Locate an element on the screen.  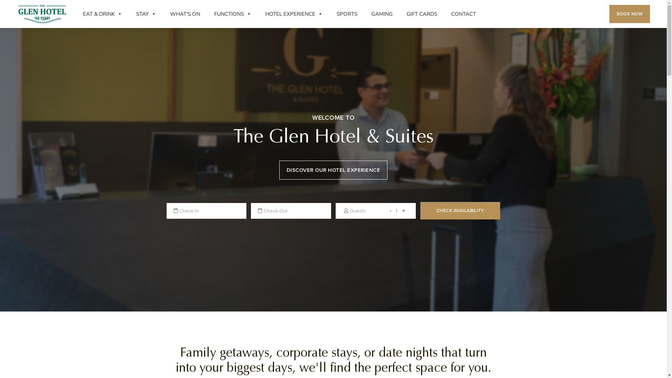
- is located at coordinates (391, 211).